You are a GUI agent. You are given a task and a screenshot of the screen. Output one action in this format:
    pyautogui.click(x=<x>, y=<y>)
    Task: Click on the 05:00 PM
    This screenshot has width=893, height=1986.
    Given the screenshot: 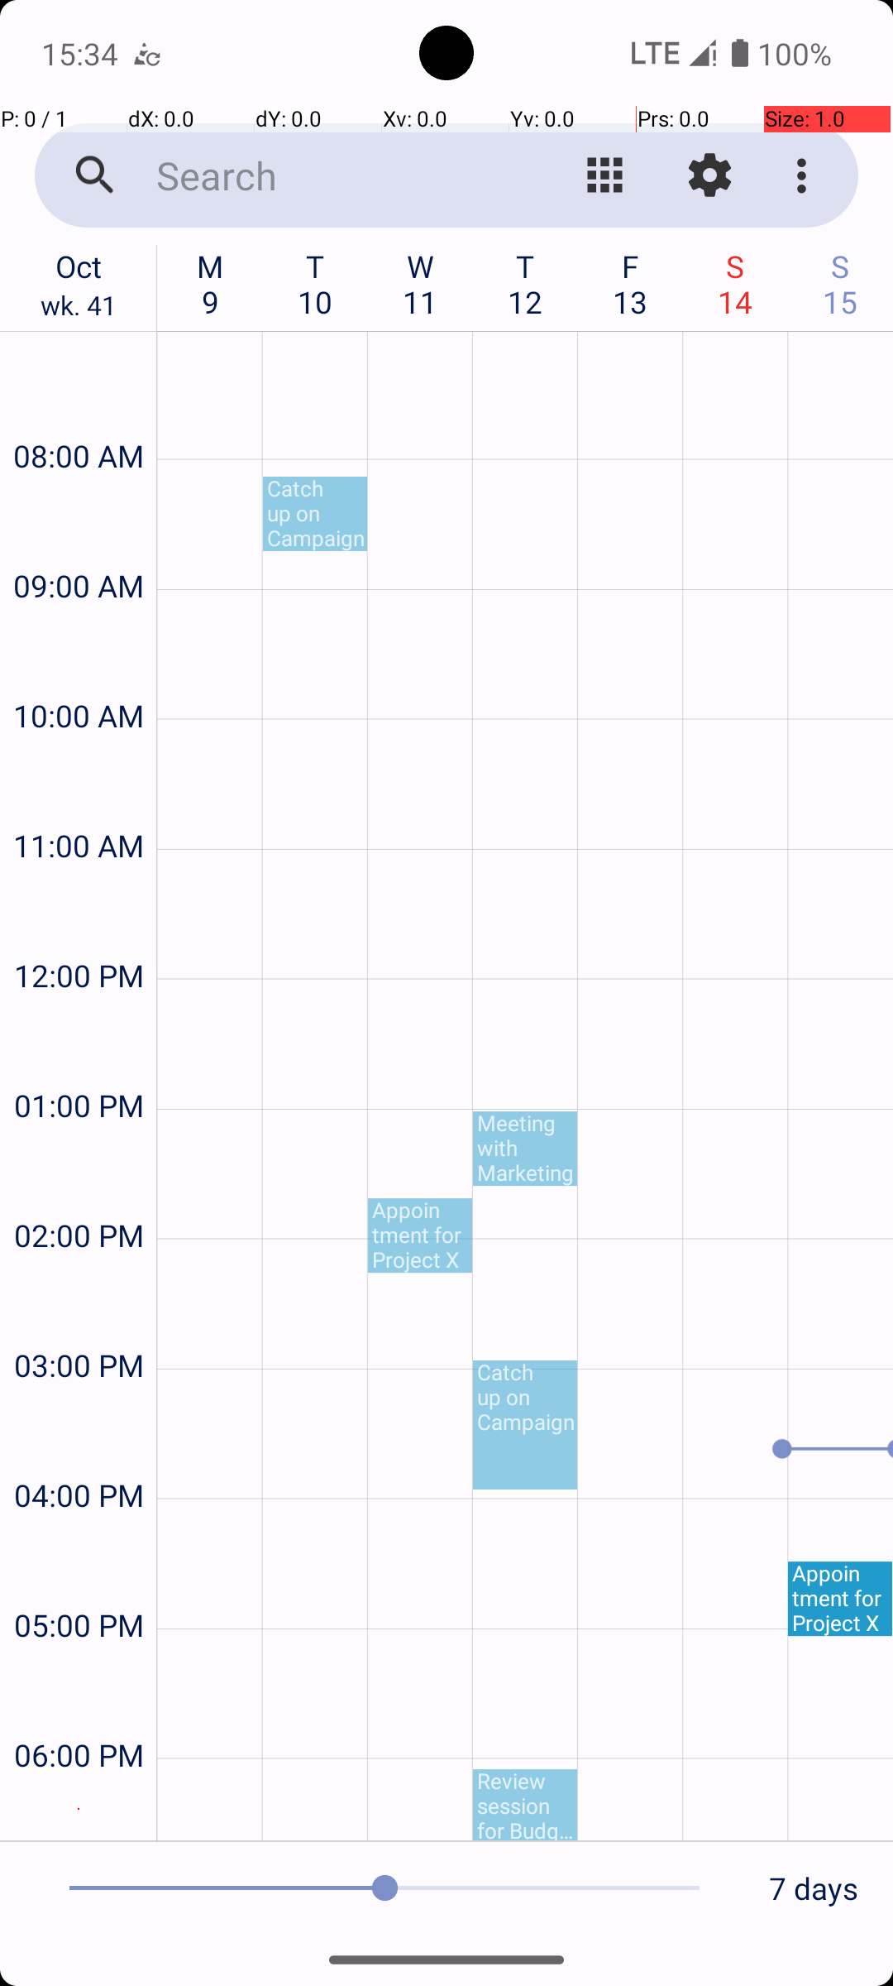 What is the action you would take?
    pyautogui.click(x=79, y=1581)
    